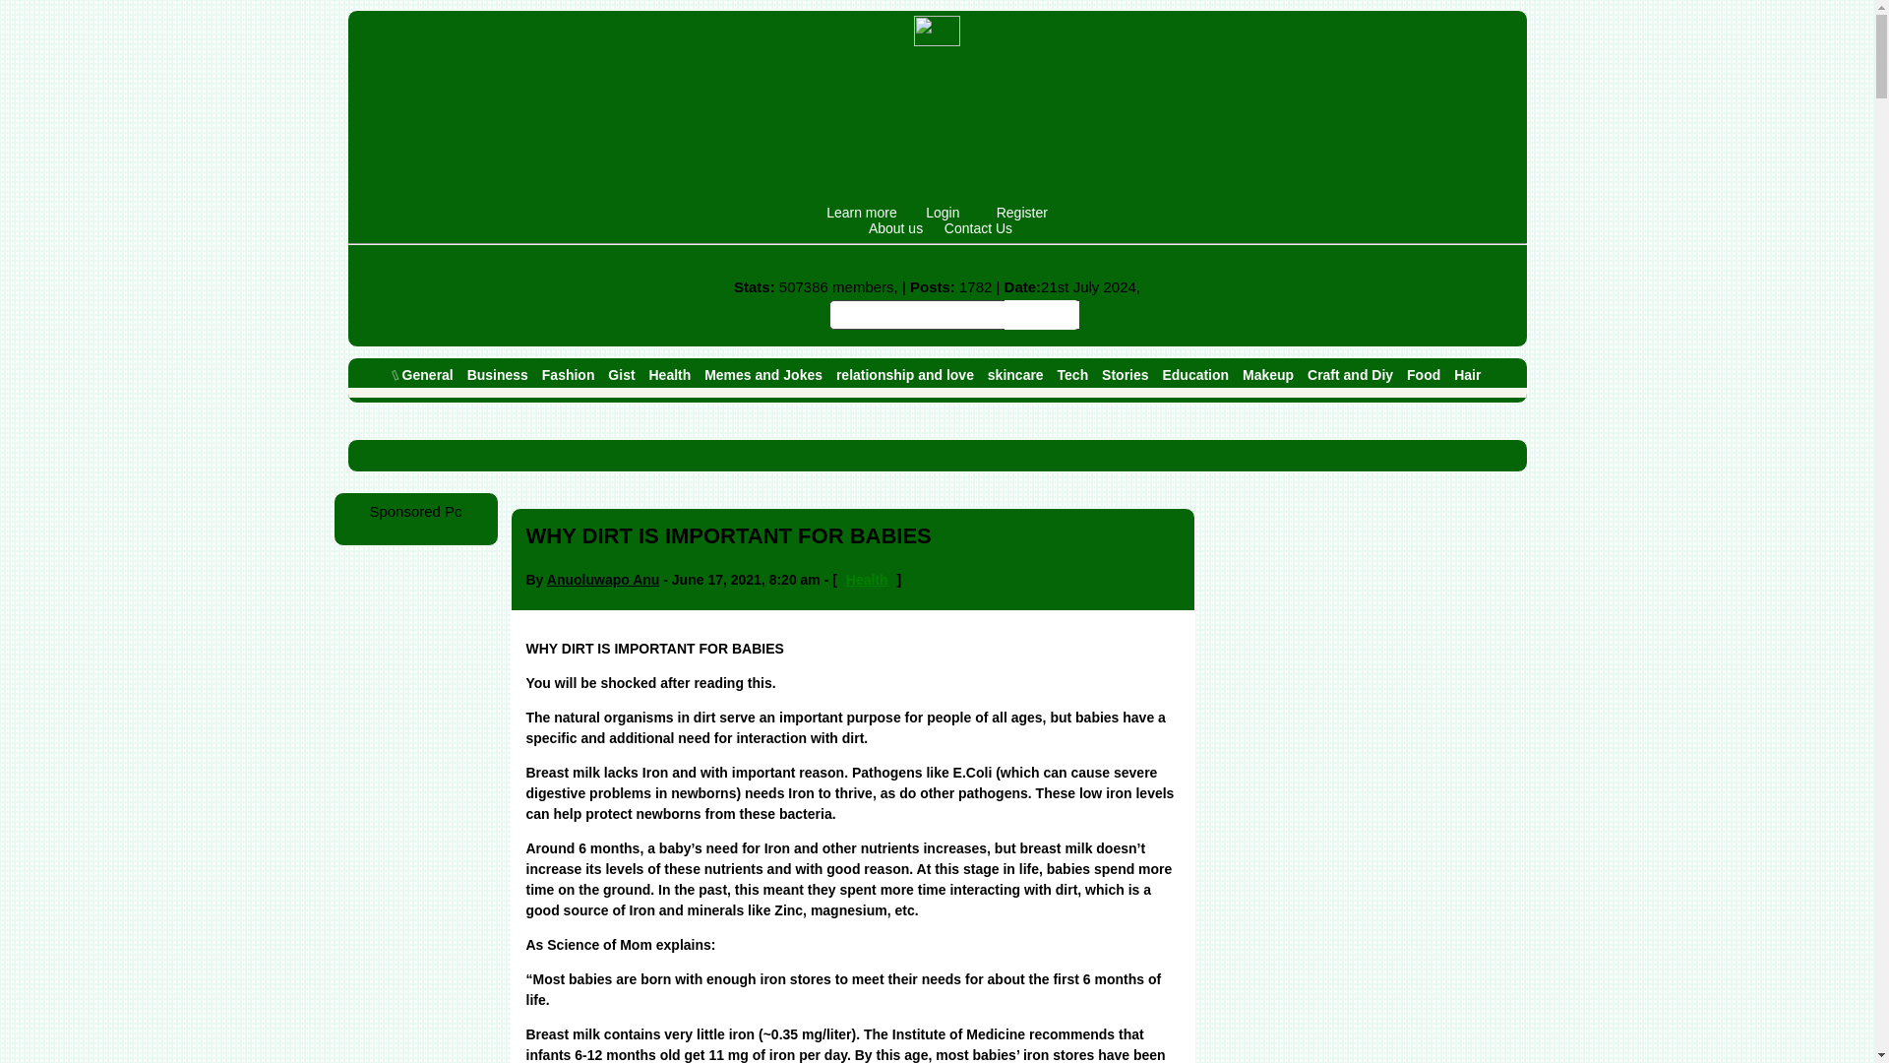  What do you see at coordinates (1072, 376) in the screenshot?
I see `Tech` at bounding box center [1072, 376].